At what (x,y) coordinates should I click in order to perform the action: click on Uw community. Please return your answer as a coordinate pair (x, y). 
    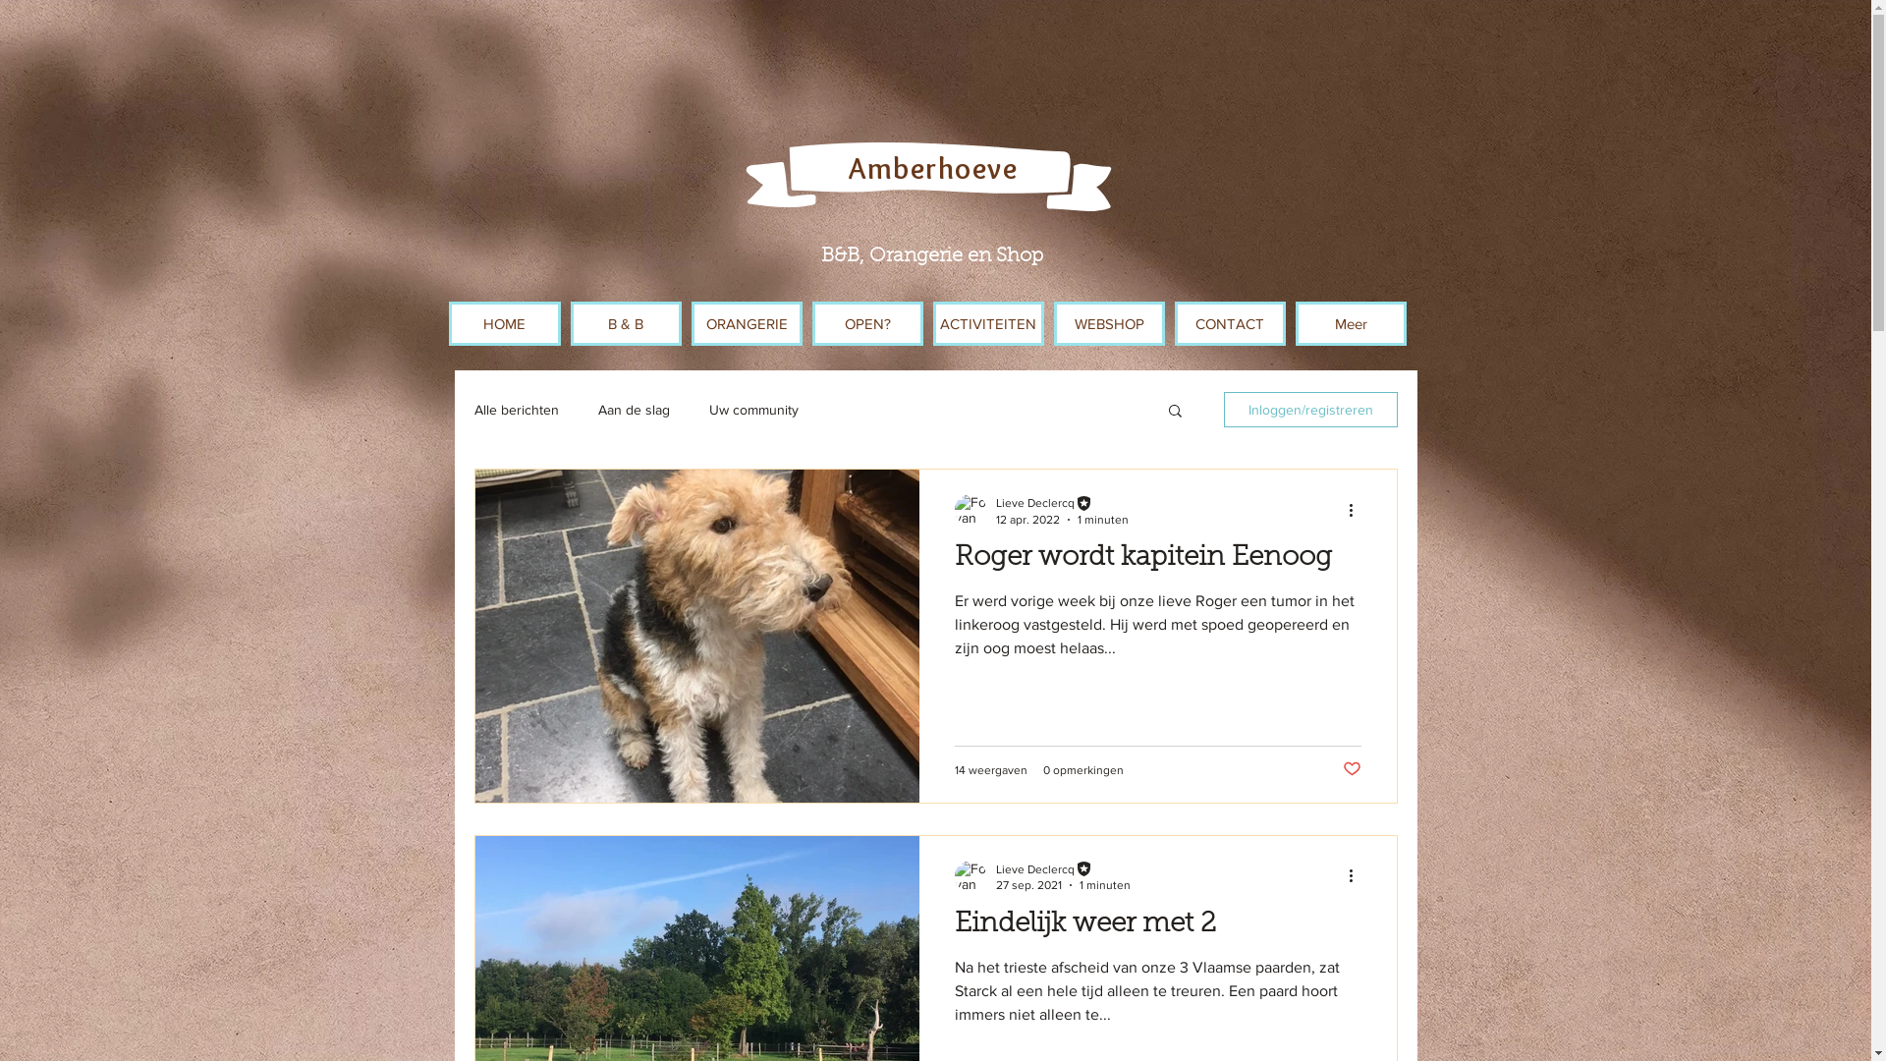
    Looking at the image, I should click on (754, 410).